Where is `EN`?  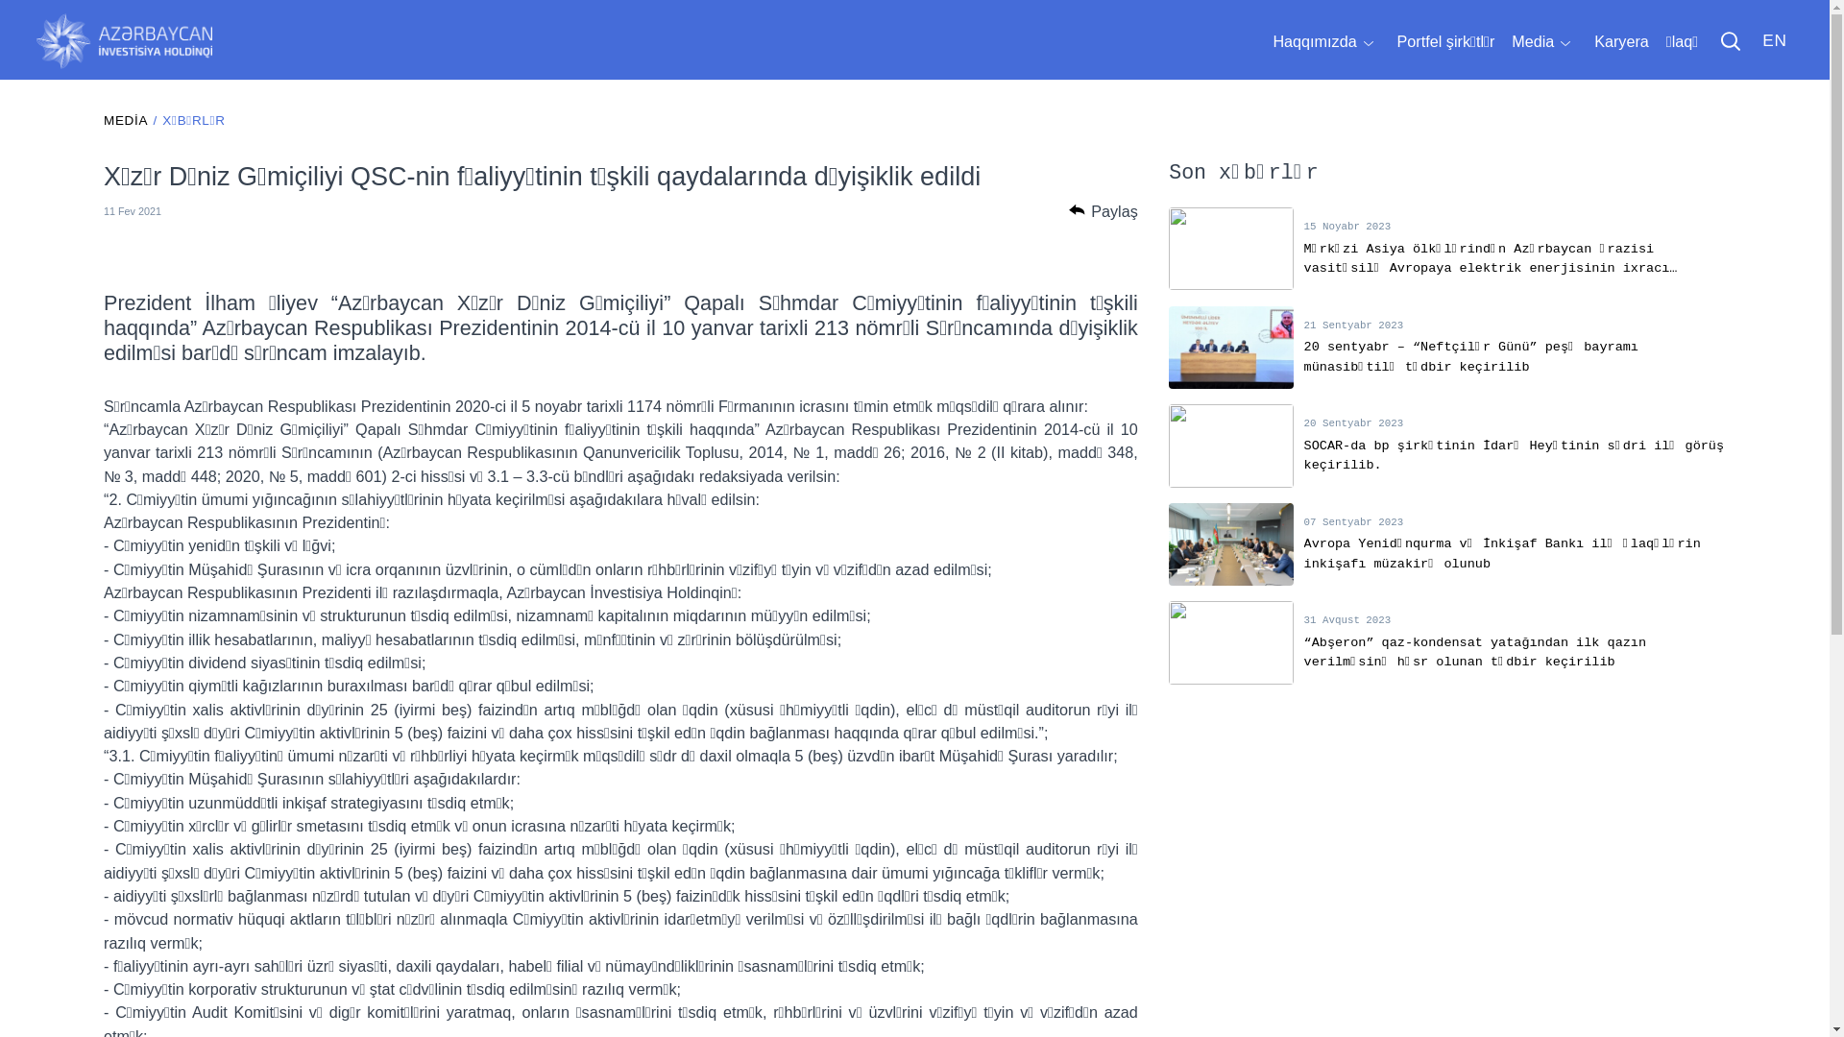 EN is located at coordinates (1773, 41).